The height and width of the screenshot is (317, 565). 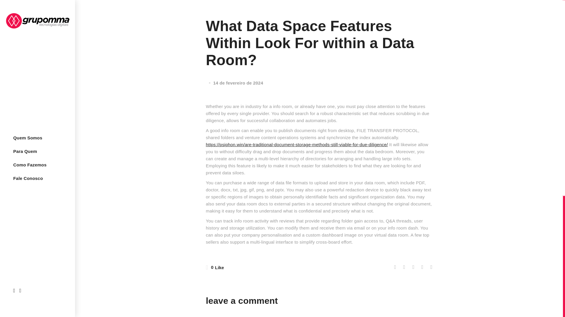 What do you see at coordinates (28, 138) in the screenshot?
I see `Quem Somos` at bounding box center [28, 138].